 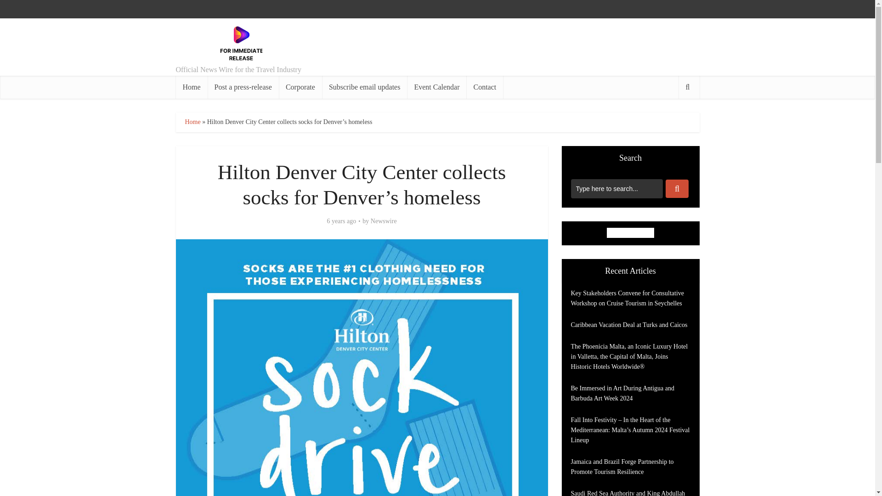 What do you see at coordinates (243, 87) in the screenshot?
I see `Post a press-release` at bounding box center [243, 87].